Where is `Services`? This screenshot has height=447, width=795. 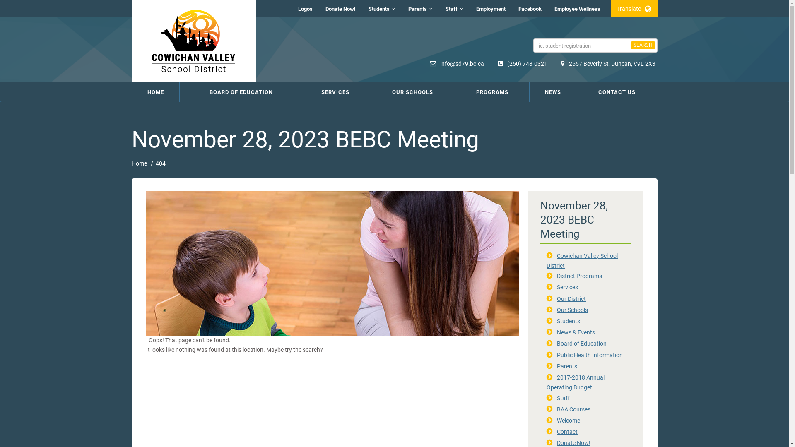 Services is located at coordinates (567, 287).